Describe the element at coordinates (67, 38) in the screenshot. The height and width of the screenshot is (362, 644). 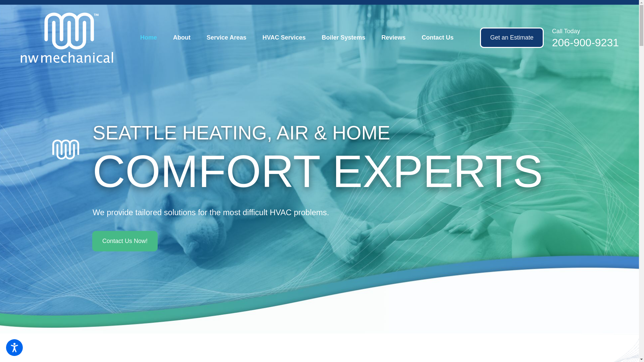
I see `Northwest Mechanical, Inc.` at that location.